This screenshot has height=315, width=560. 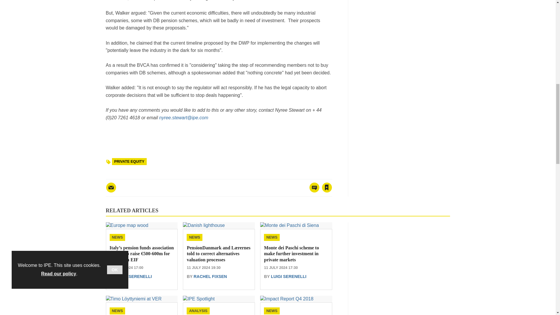 What do you see at coordinates (111, 187) in the screenshot?
I see `Email this article` at bounding box center [111, 187].